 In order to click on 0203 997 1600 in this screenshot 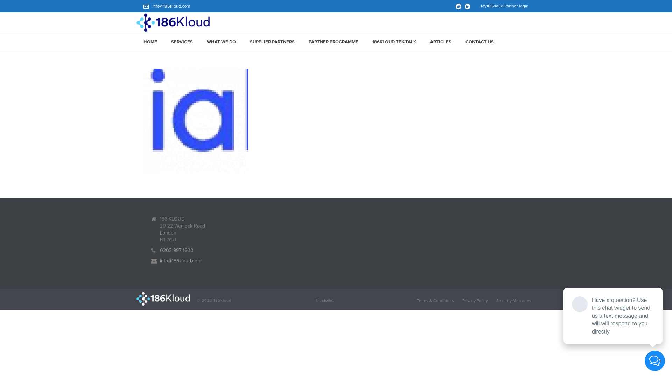, I will do `click(177, 251)`.